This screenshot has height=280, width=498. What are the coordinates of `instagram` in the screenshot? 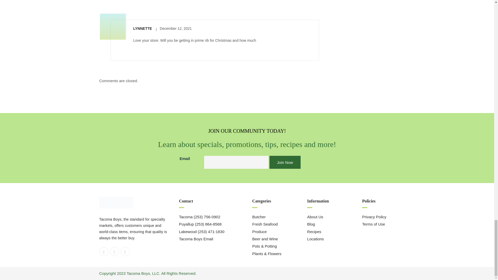 It's located at (114, 251).